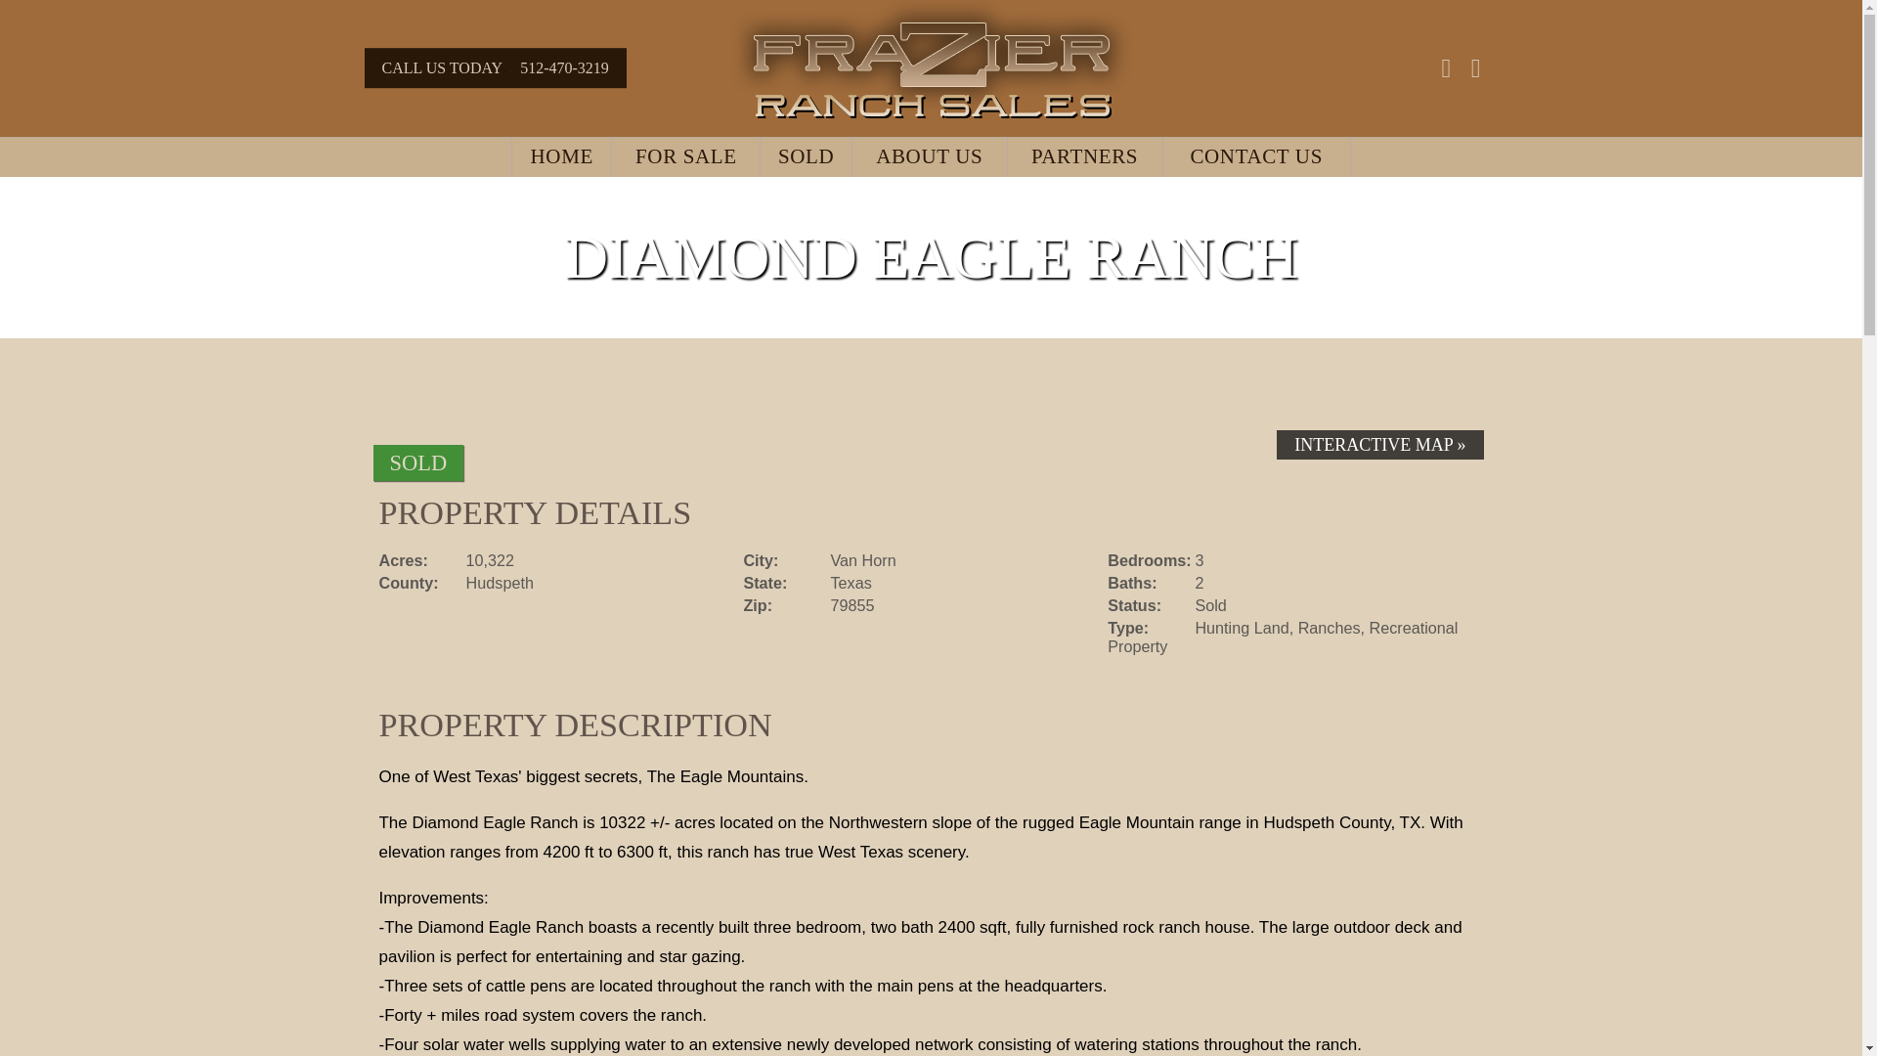 The height and width of the screenshot is (1056, 1877). What do you see at coordinates (929, 156) in the screenshot?
I see `ABOUT US` at bounding box center [929, 156].